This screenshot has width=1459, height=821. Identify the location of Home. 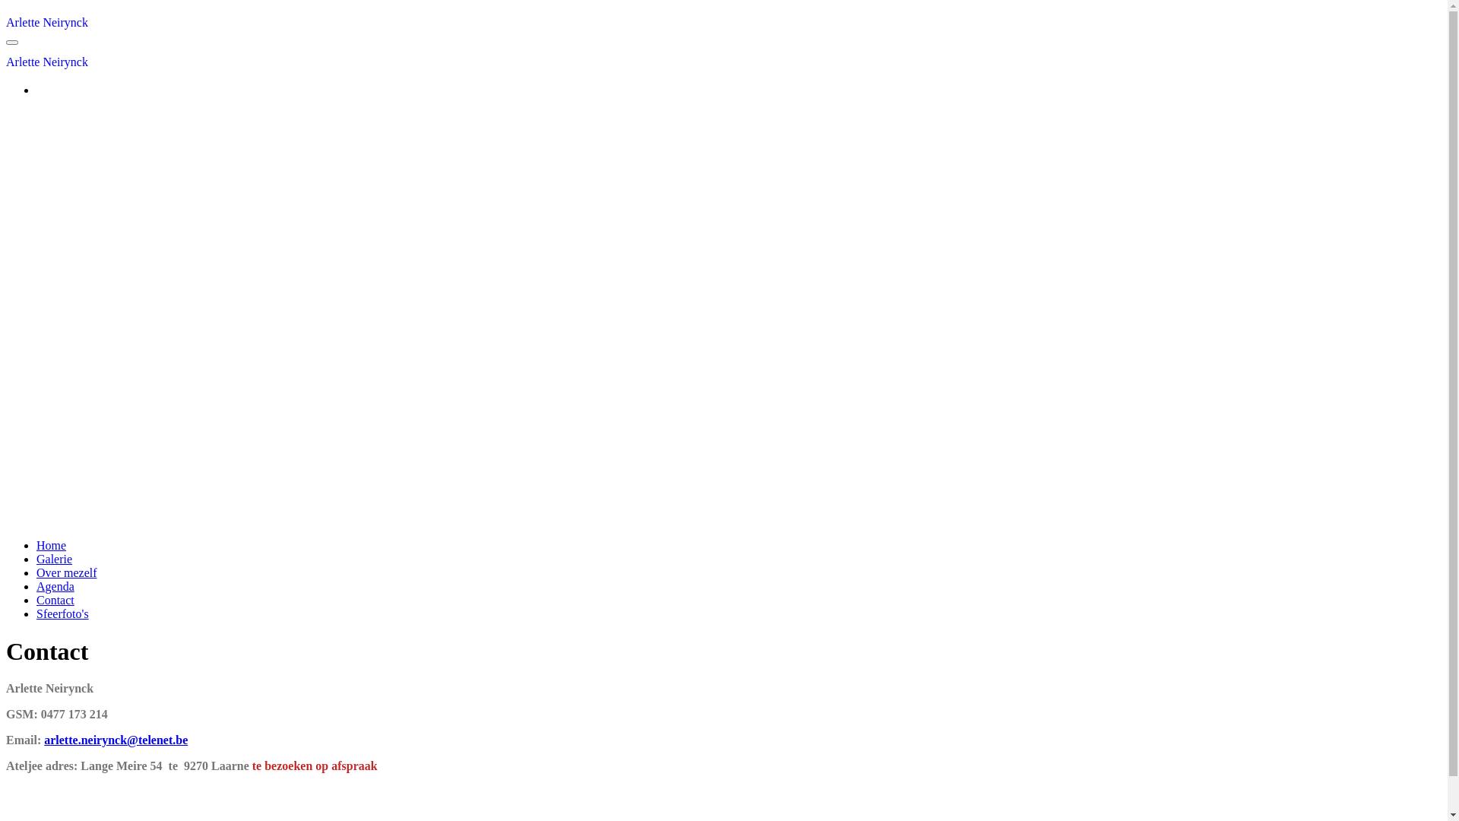
(52, 546).